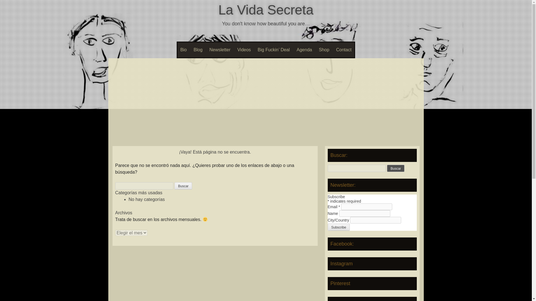  Describe the element at coordinates (339, 227) in the screenshot. I see `Subscribe` at that location.